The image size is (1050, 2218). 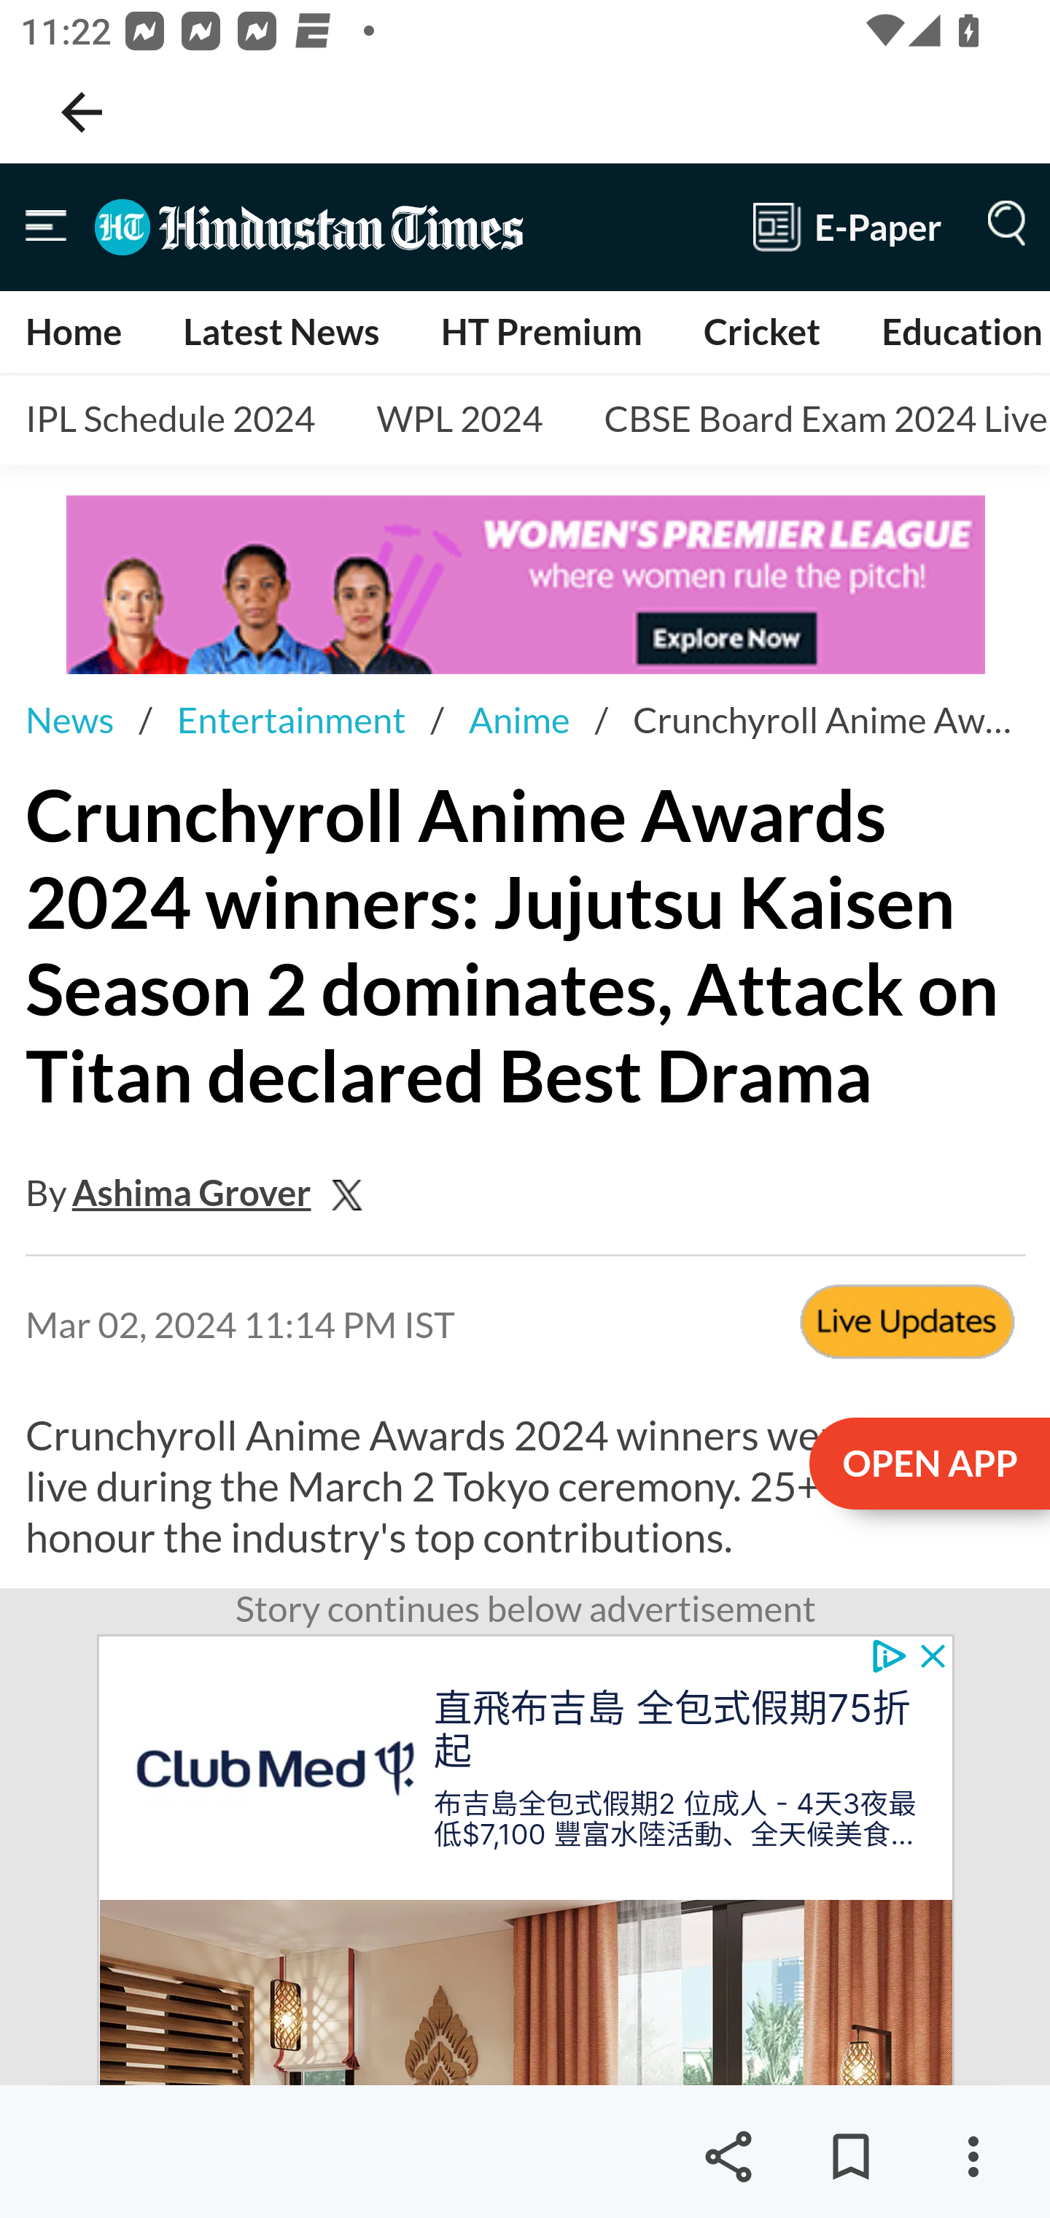 I want to click on Latest News, so click(x=280, y=331).